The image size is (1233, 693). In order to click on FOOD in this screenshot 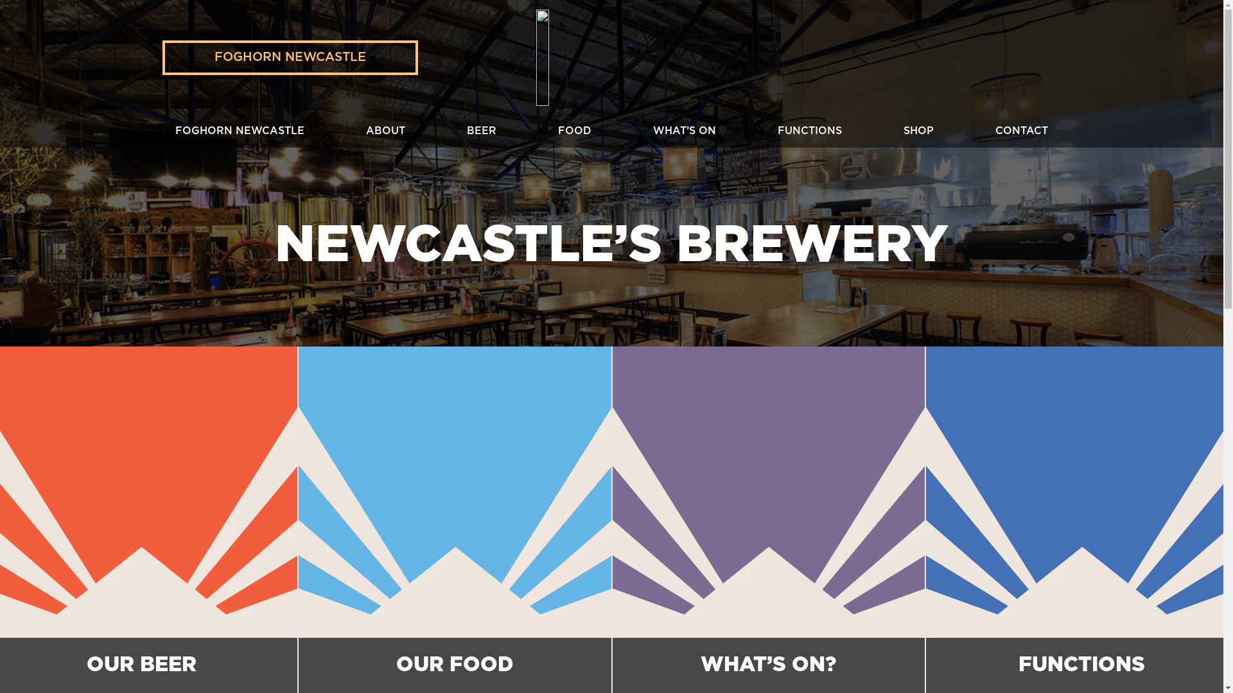, I will do `click(575, 132)`.